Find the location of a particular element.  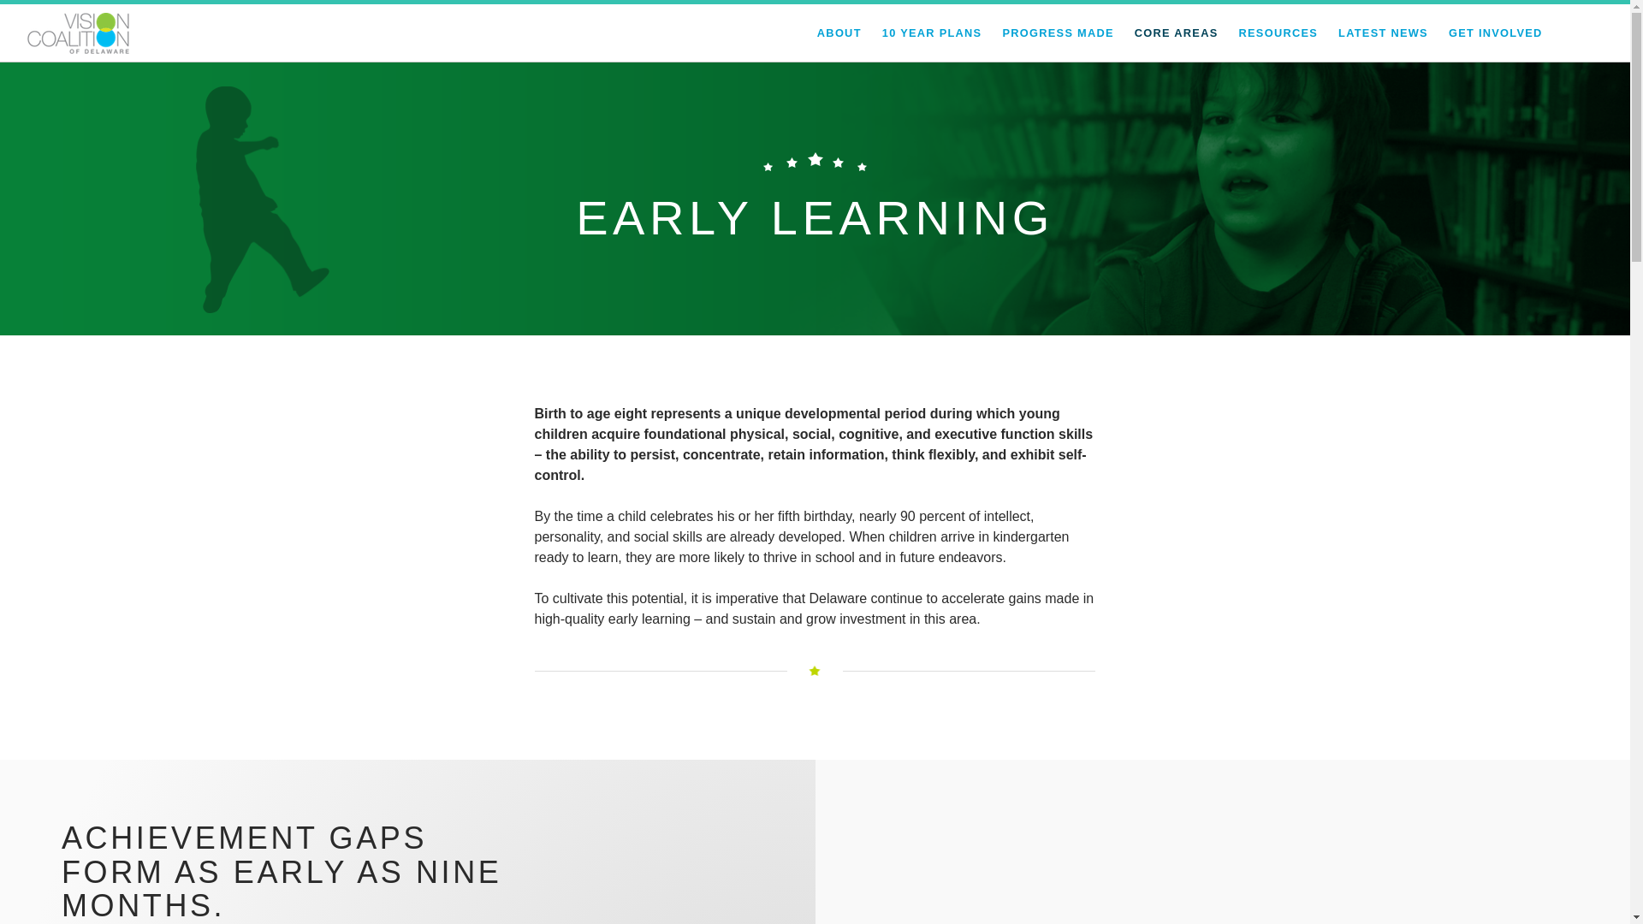

CORE AREAS is located at coordinates (1177, 33).